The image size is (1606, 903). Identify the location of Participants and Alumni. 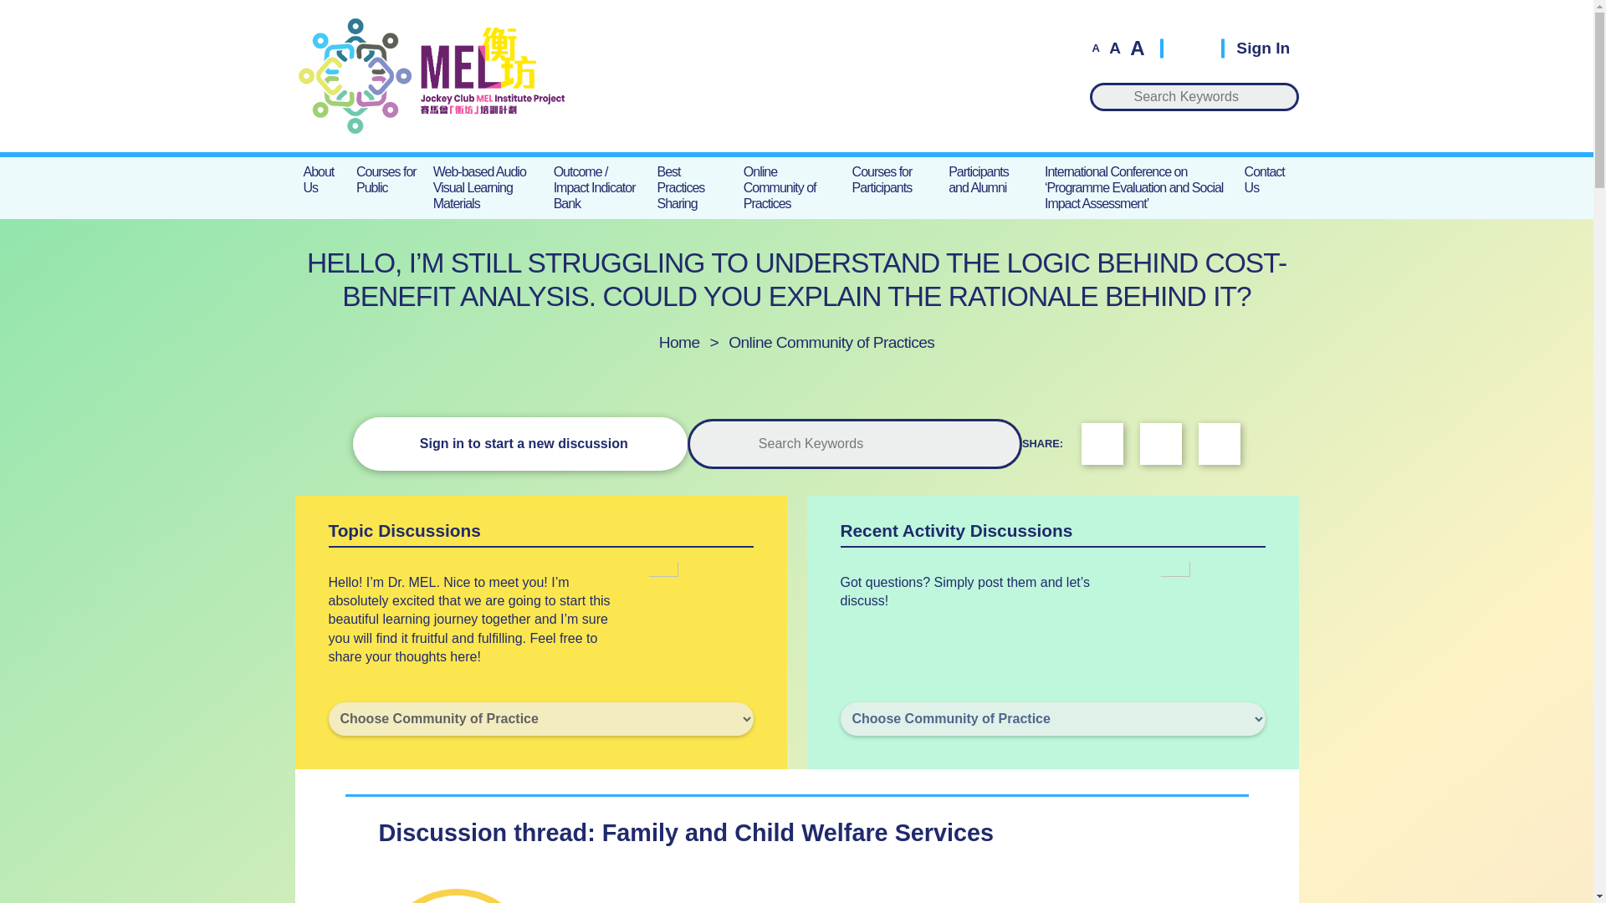
(987, 179).